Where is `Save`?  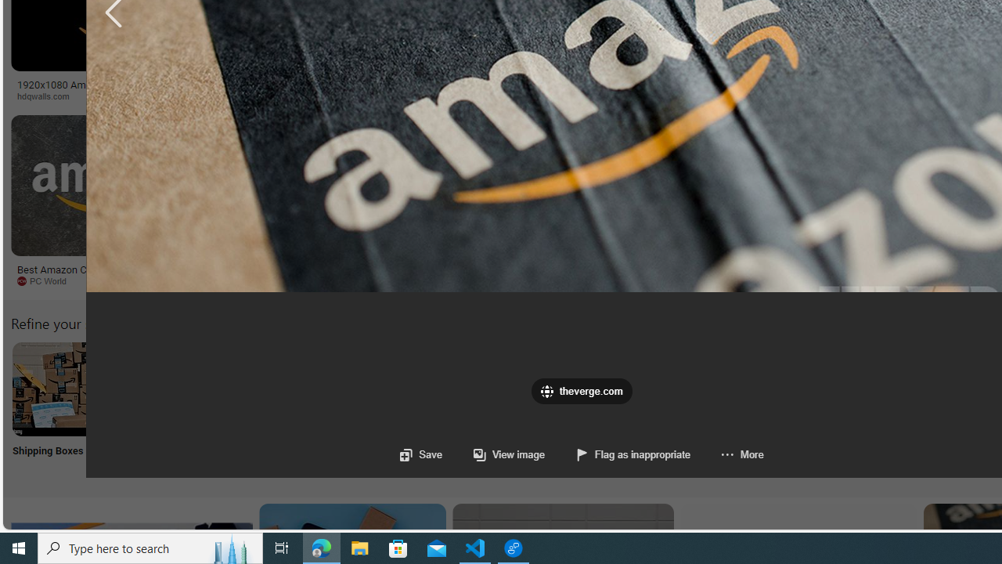 Save is located at coordinates (421, 454).